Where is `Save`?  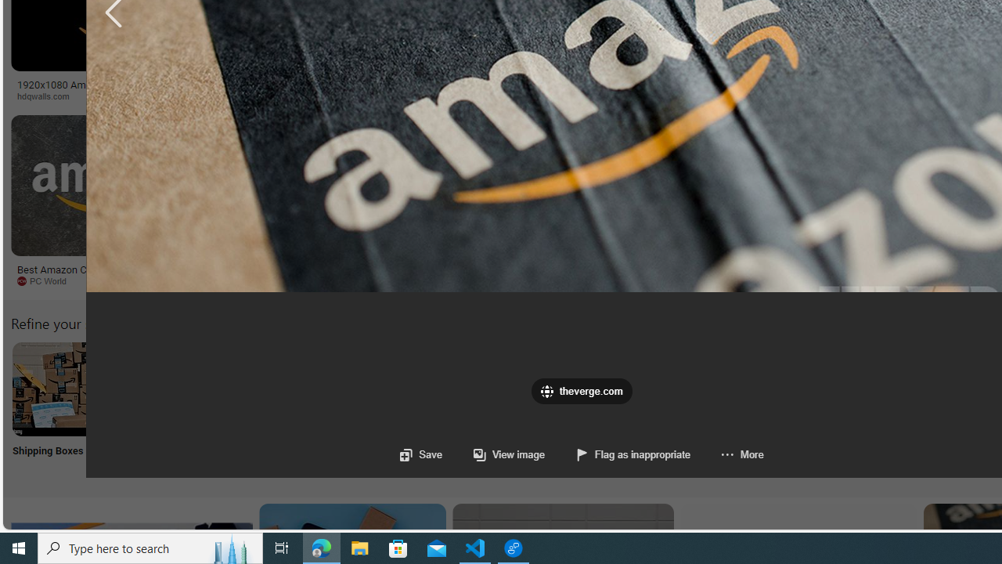 Save is located at coordinates (421, 454).